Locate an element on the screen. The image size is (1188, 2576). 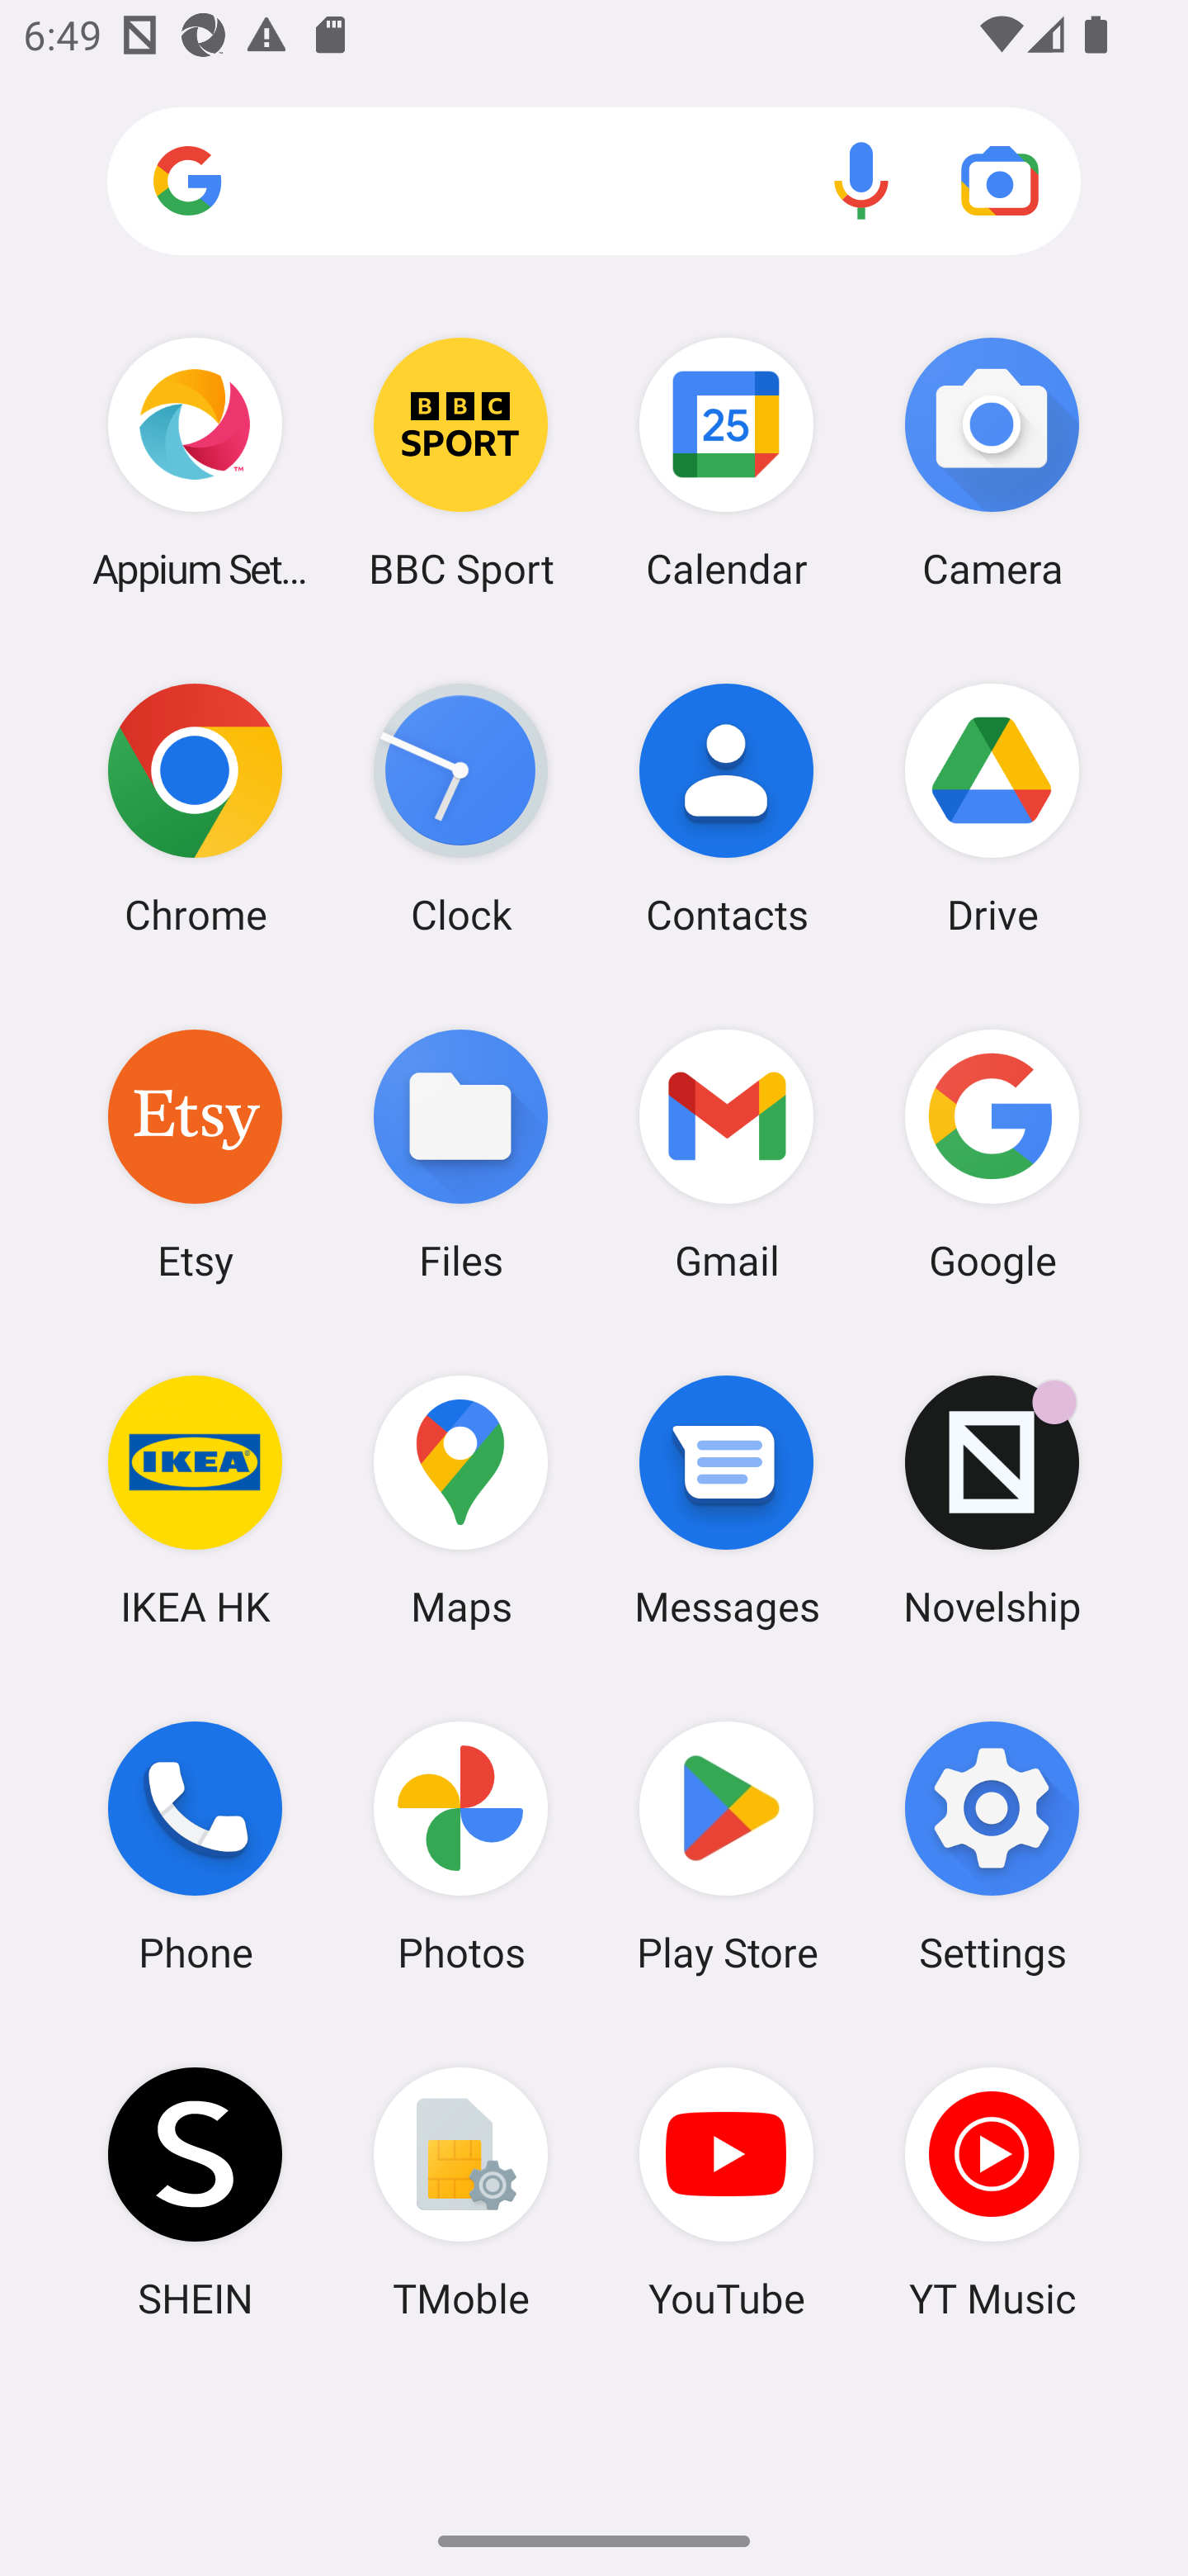
Google is located at coordinates (992, 1153).